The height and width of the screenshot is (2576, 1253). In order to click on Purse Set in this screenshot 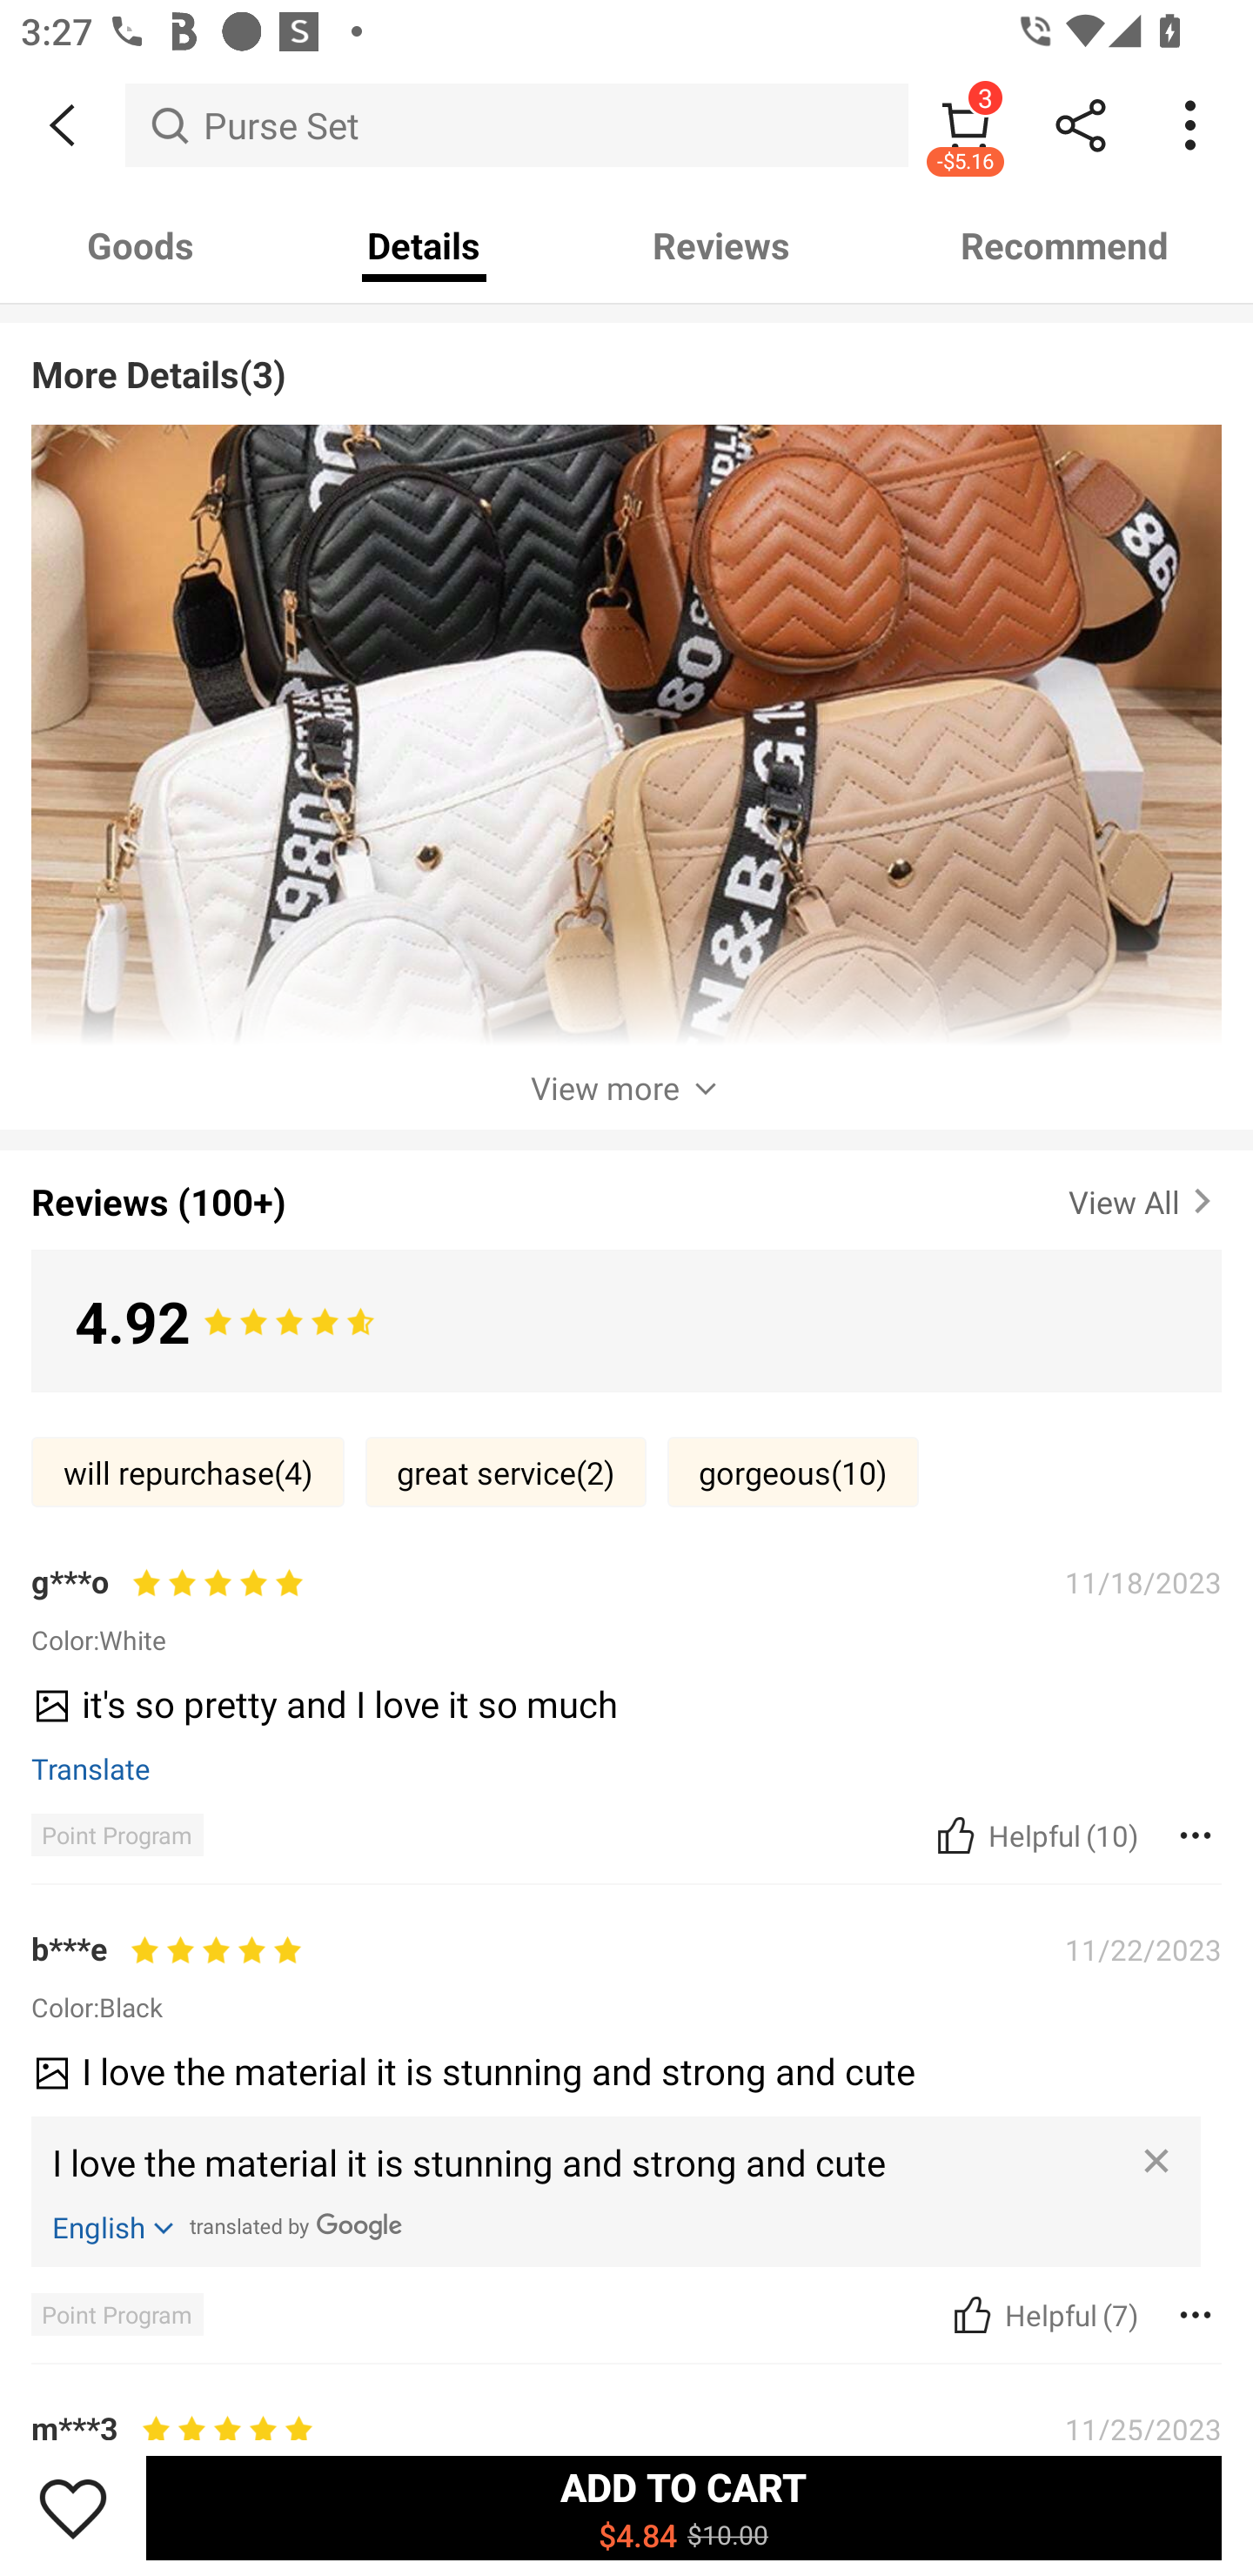, I will do `click(517, 124)`.